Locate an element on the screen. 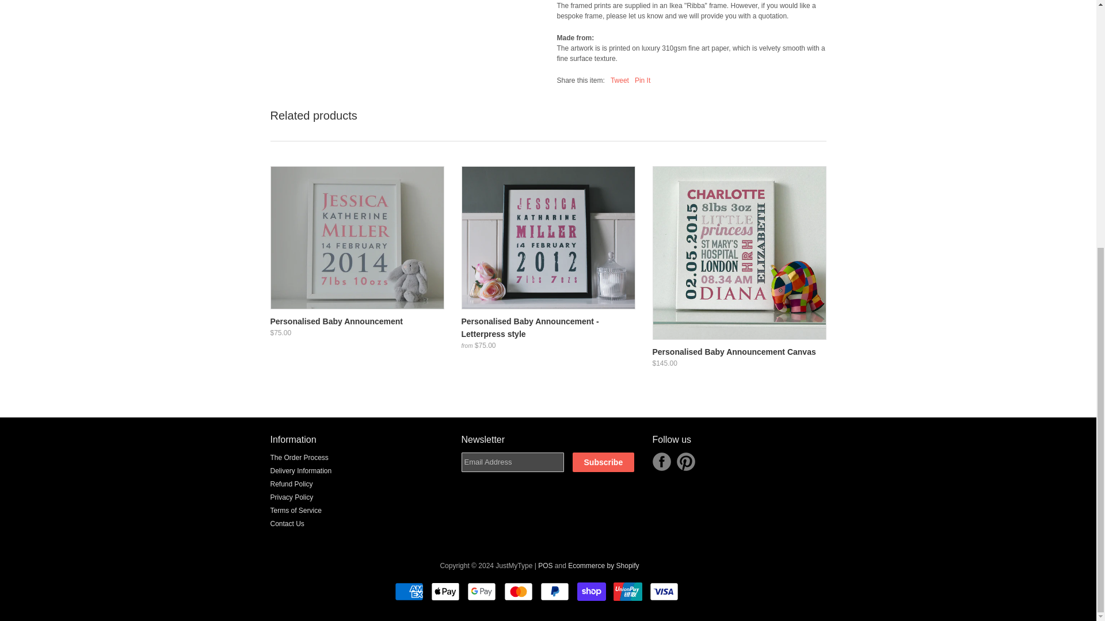 The height and width of the screenshot is (621, 1105). Pin It is located at coordinates (642, 80).